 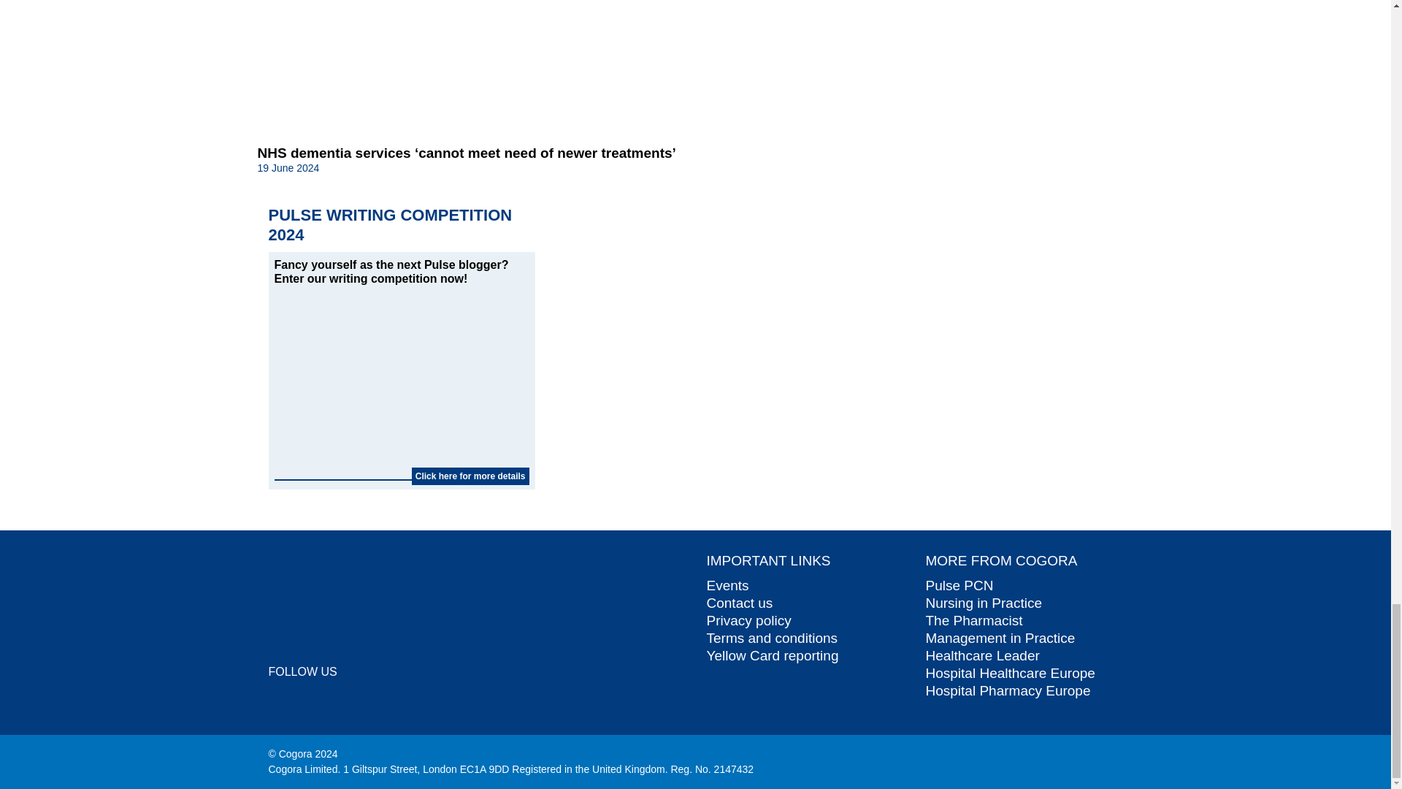 What do you see at coordinates (773, 638) in the screenshot?
I see `Terms and conditions` at bounding box center [773, 638].